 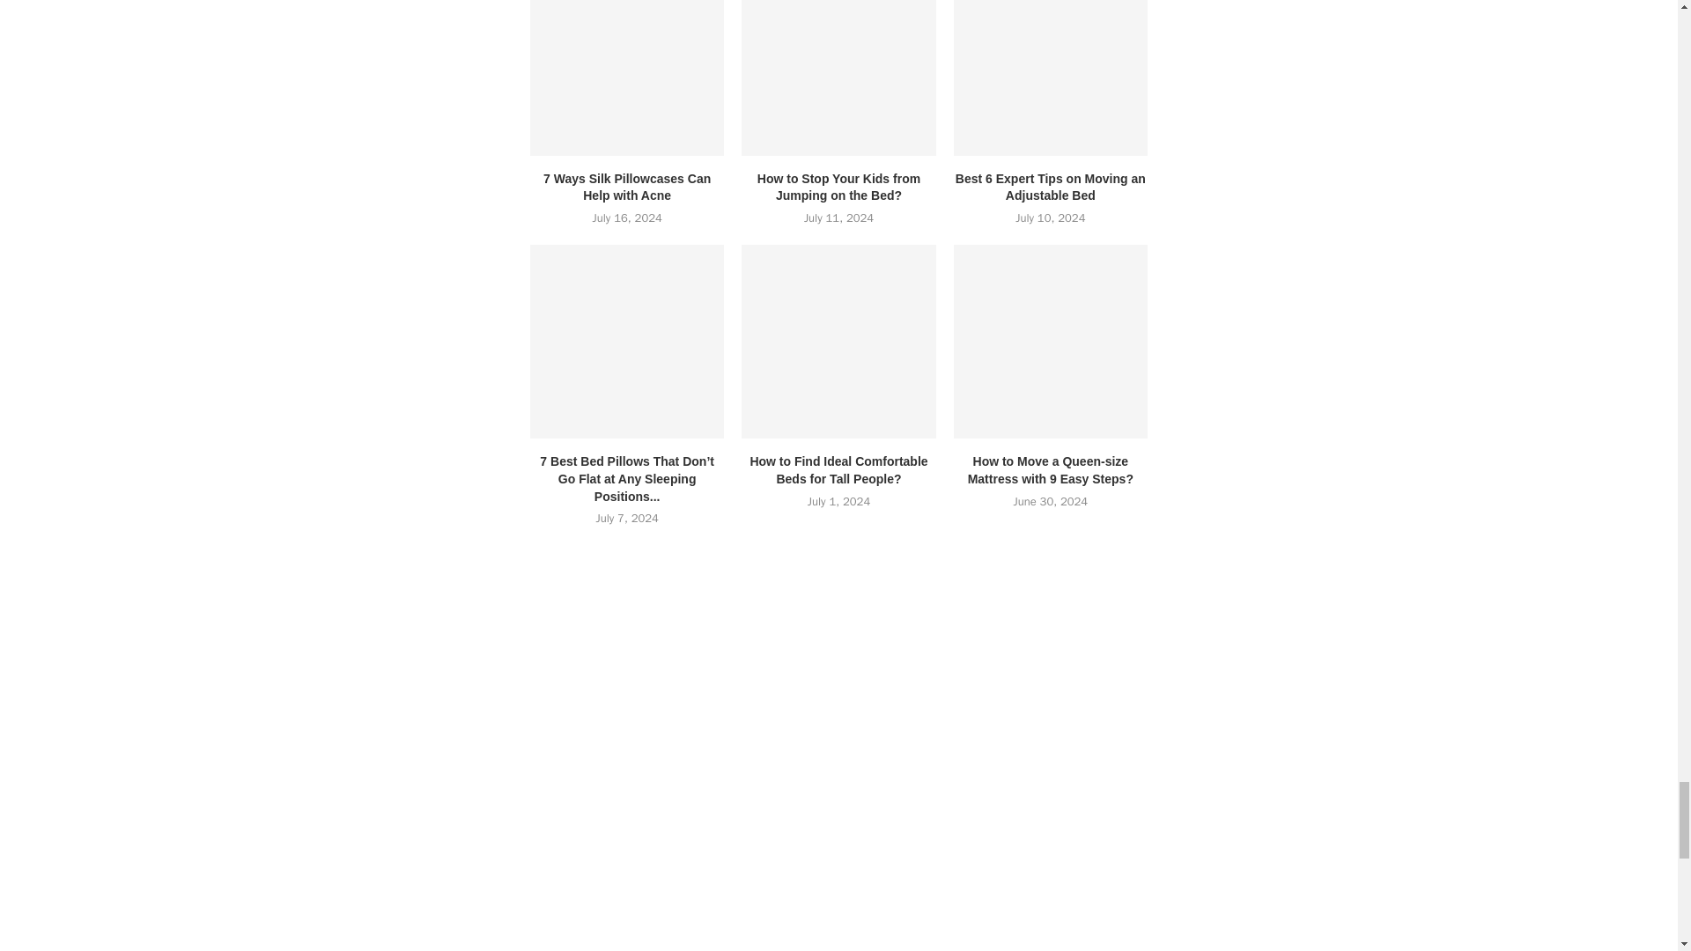 What do you see at coordinates (1050, 77) in the screenshot?
I see `Best 6 Expert Tips on Moving an Adjustable Bed` at bounding box center [1050, 77].